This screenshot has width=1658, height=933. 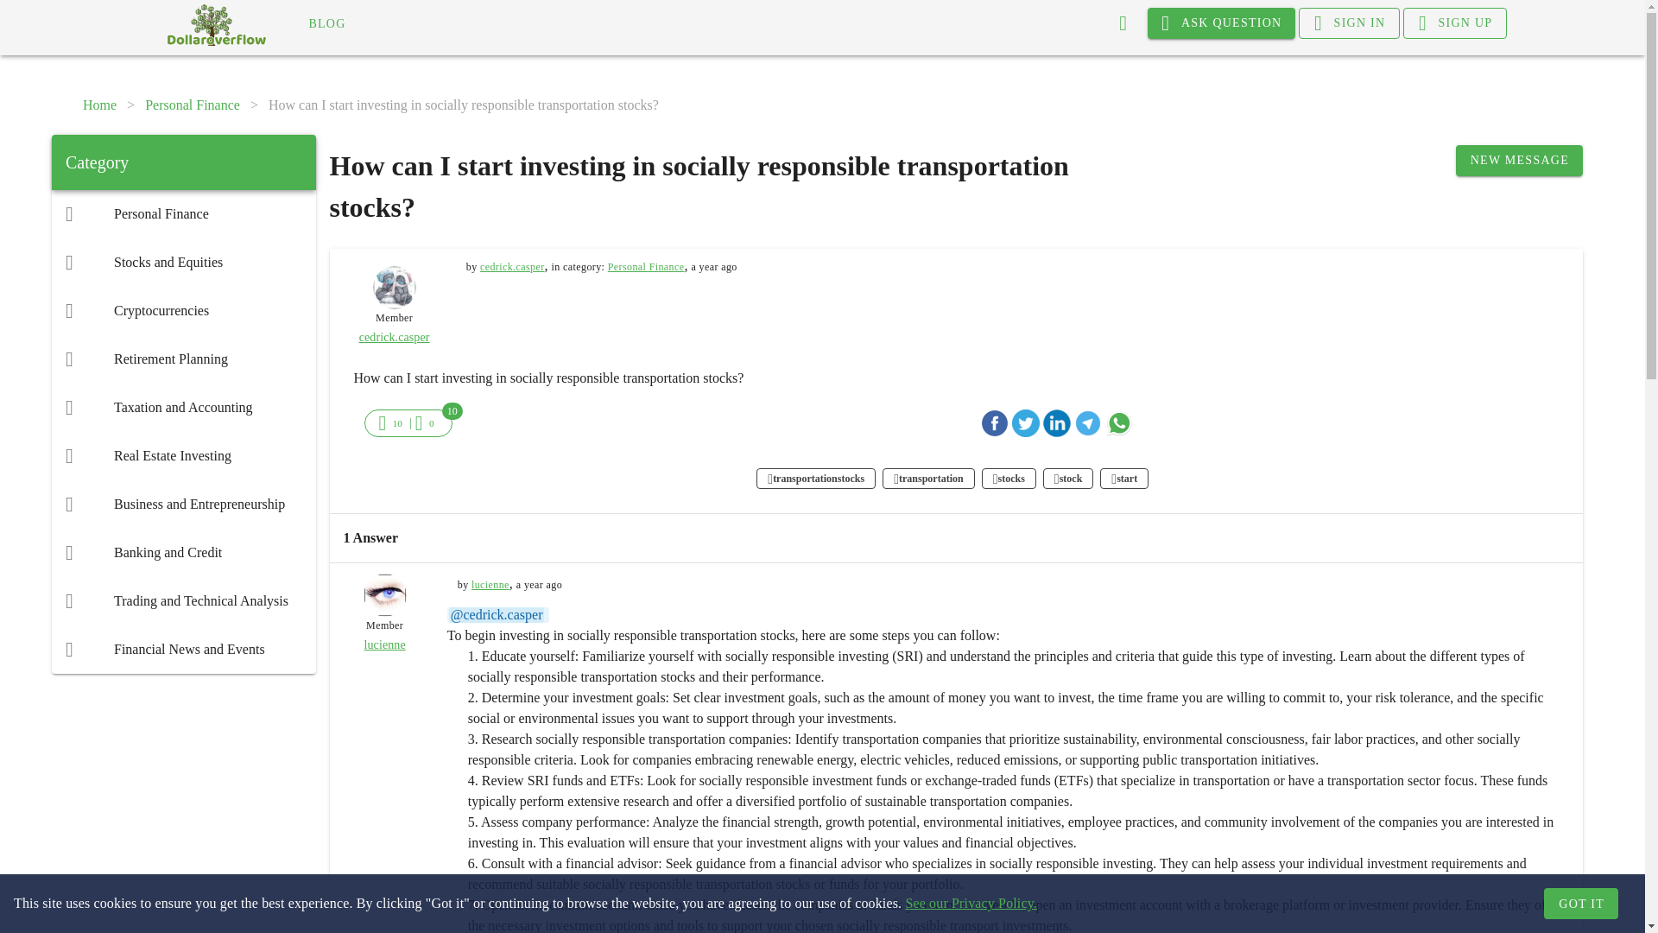 I want to click on Personal Finance, so click(x=183, y=214).